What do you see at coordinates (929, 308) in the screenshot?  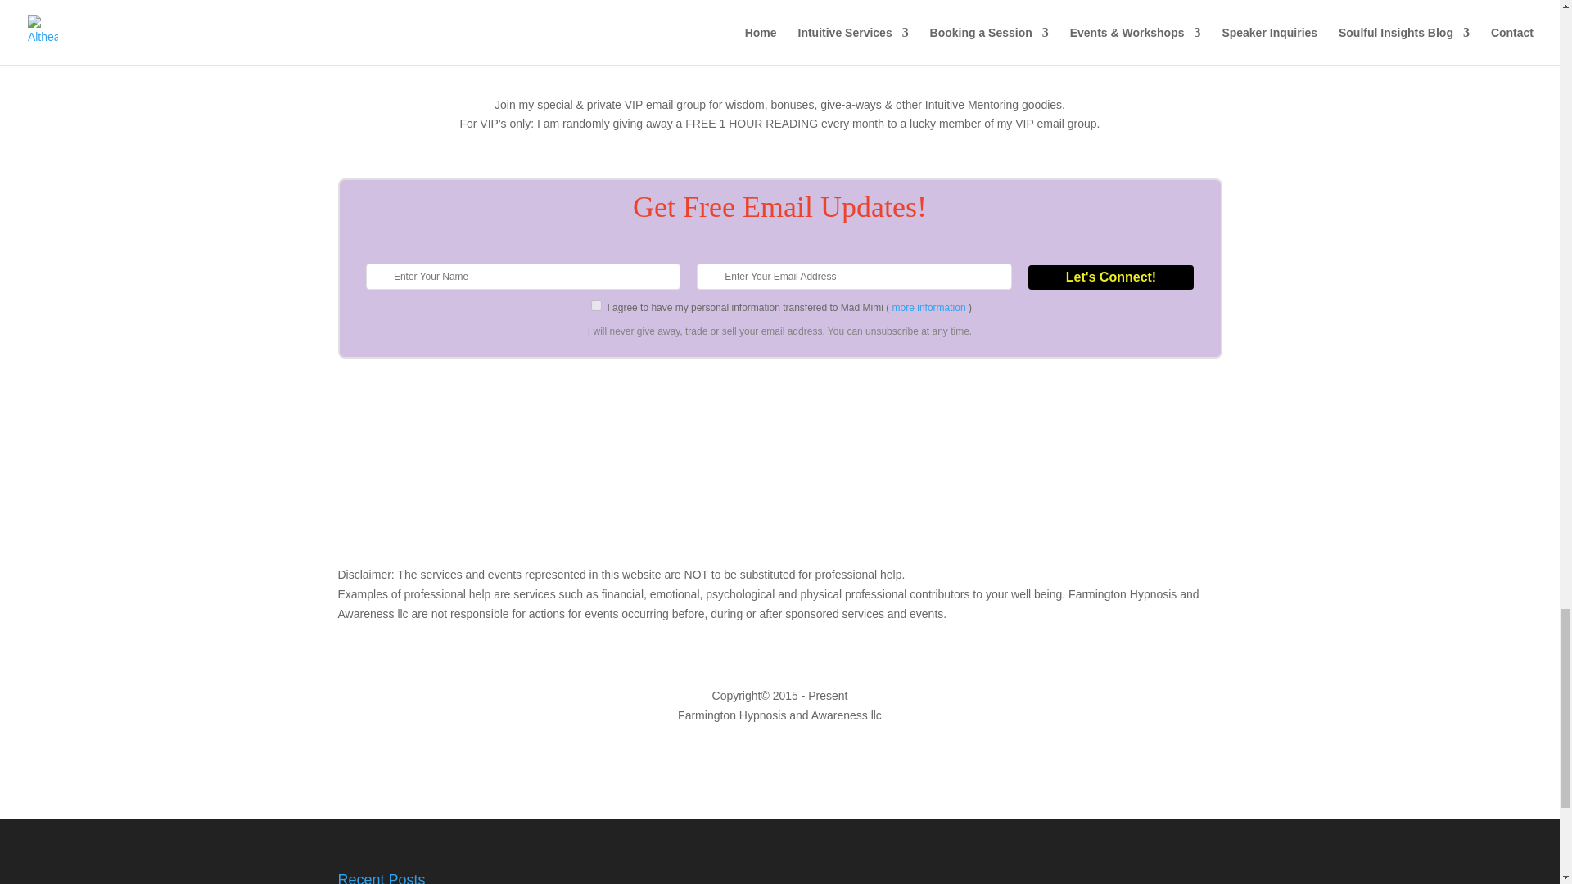 I see `more information` at bounding box center [929, 308].